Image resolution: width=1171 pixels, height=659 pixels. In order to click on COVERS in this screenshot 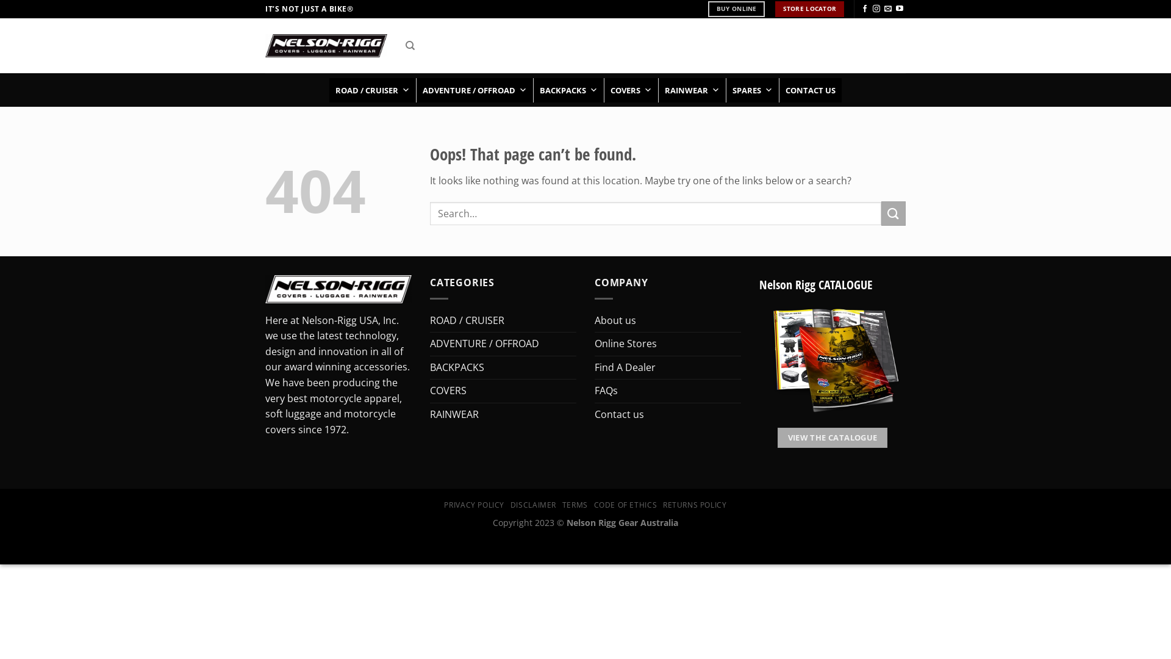, I will do `click(631, 90)`.